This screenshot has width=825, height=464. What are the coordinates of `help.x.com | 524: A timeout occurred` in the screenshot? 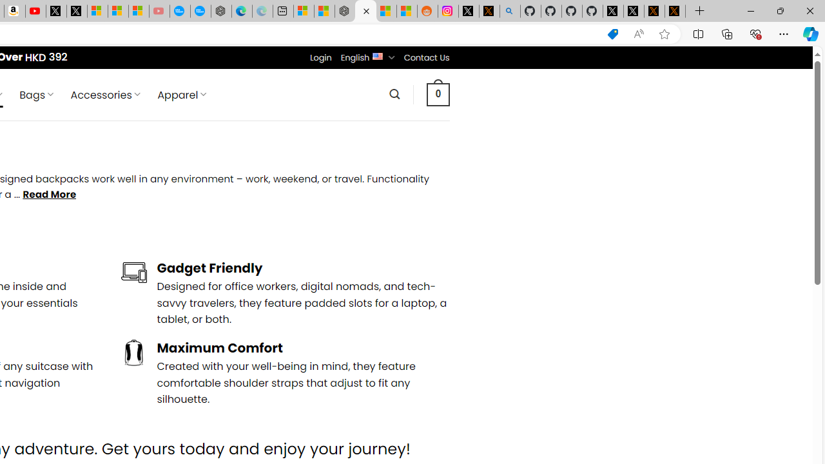 It's located at (489, 12).